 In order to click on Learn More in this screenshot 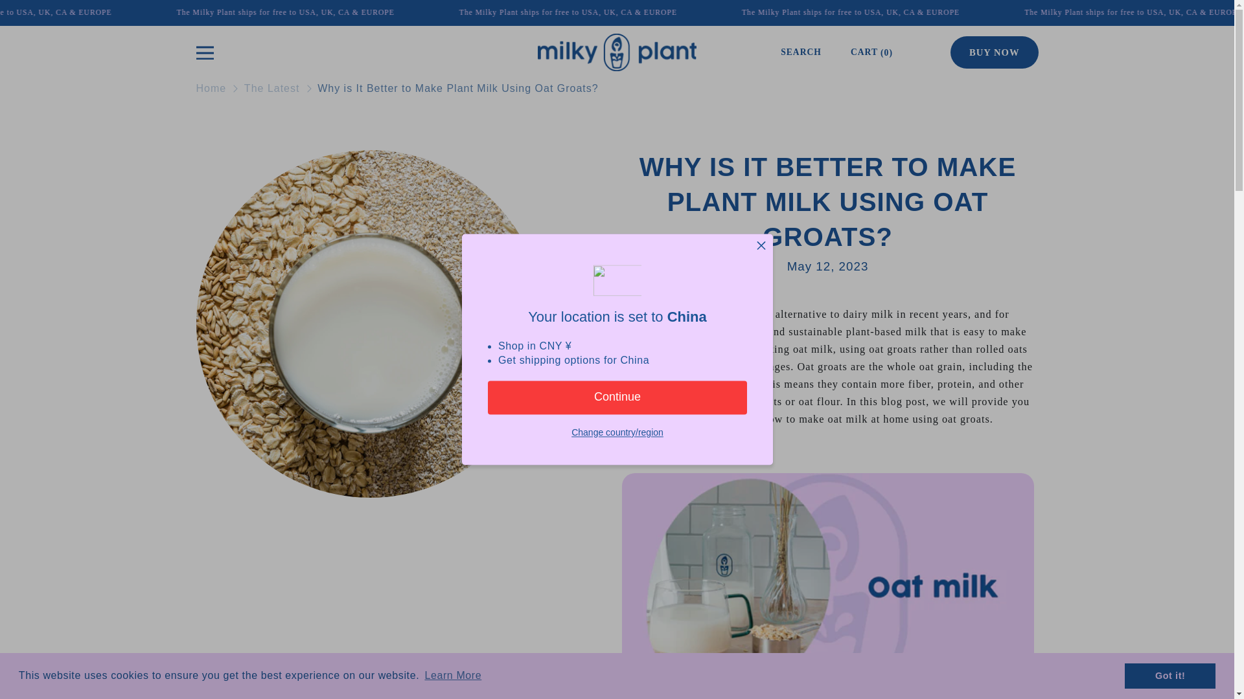, I will do `click(453, 676)`.